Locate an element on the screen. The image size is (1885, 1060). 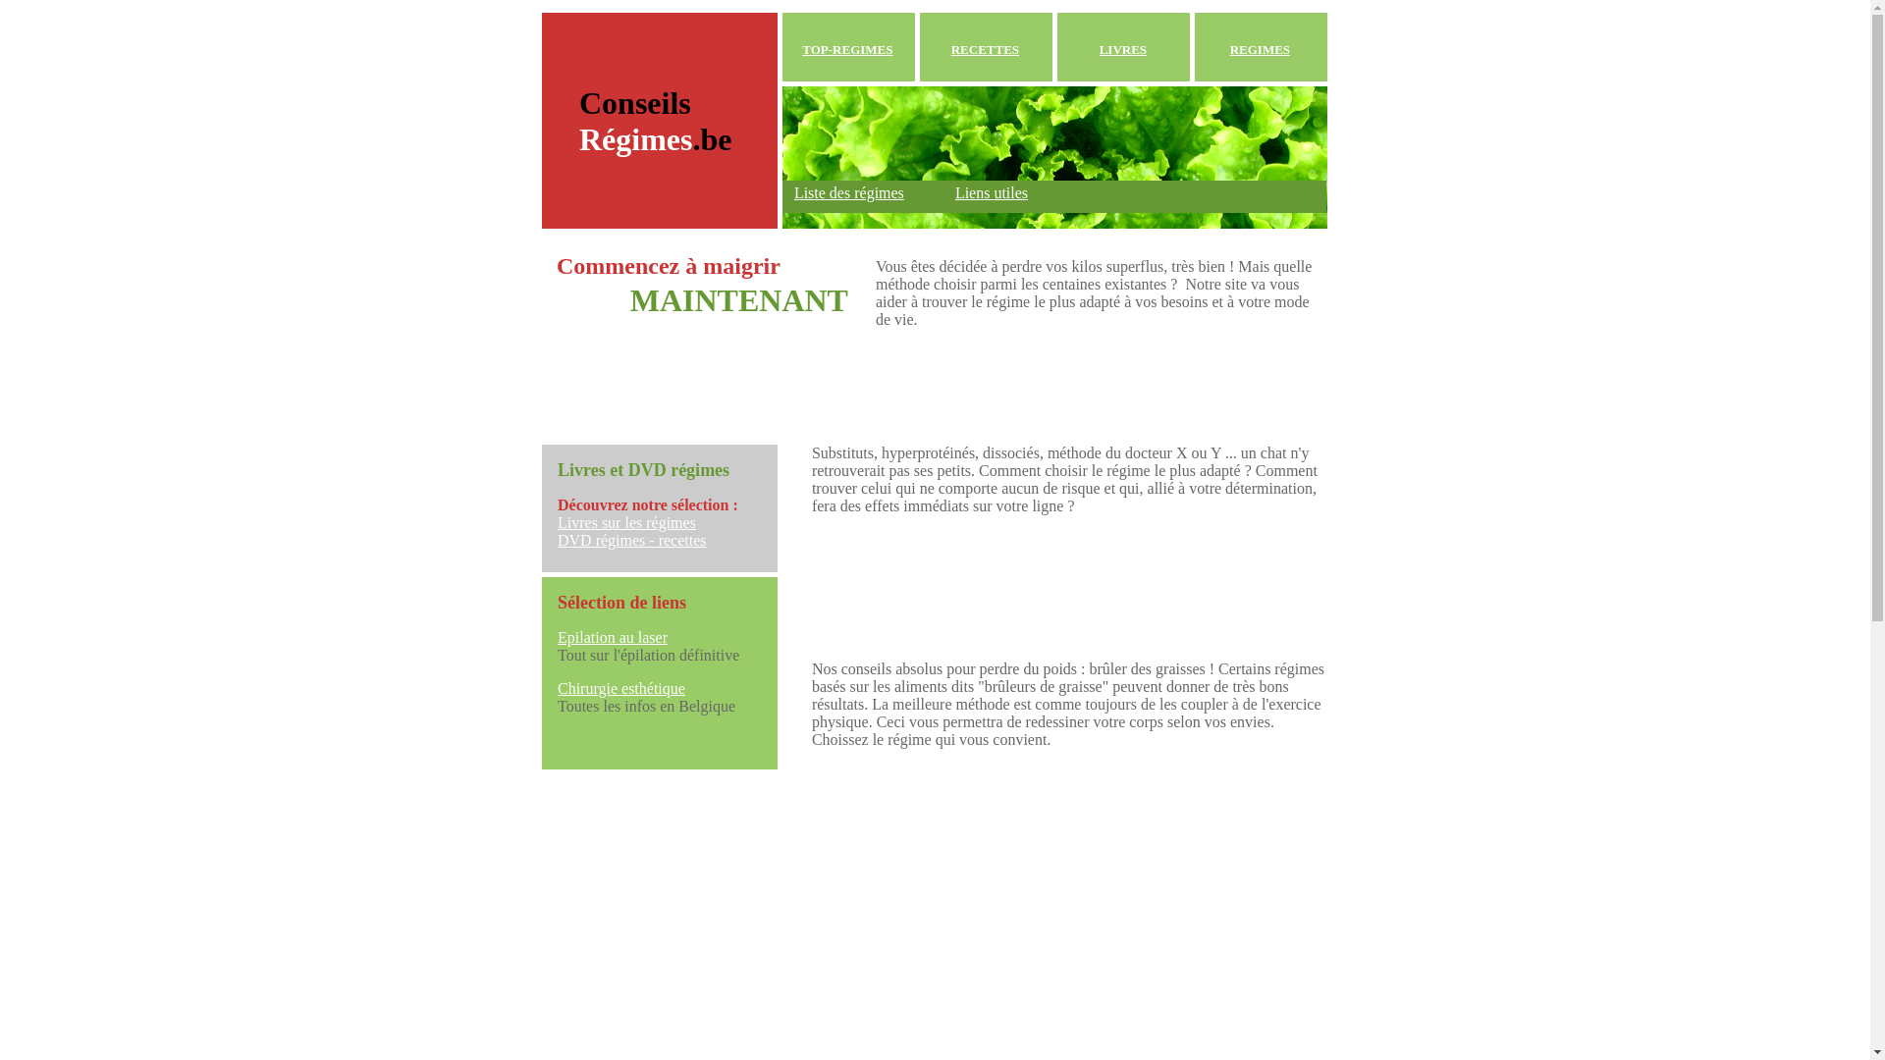
LIVRES is located at coordinates (1123, 49).